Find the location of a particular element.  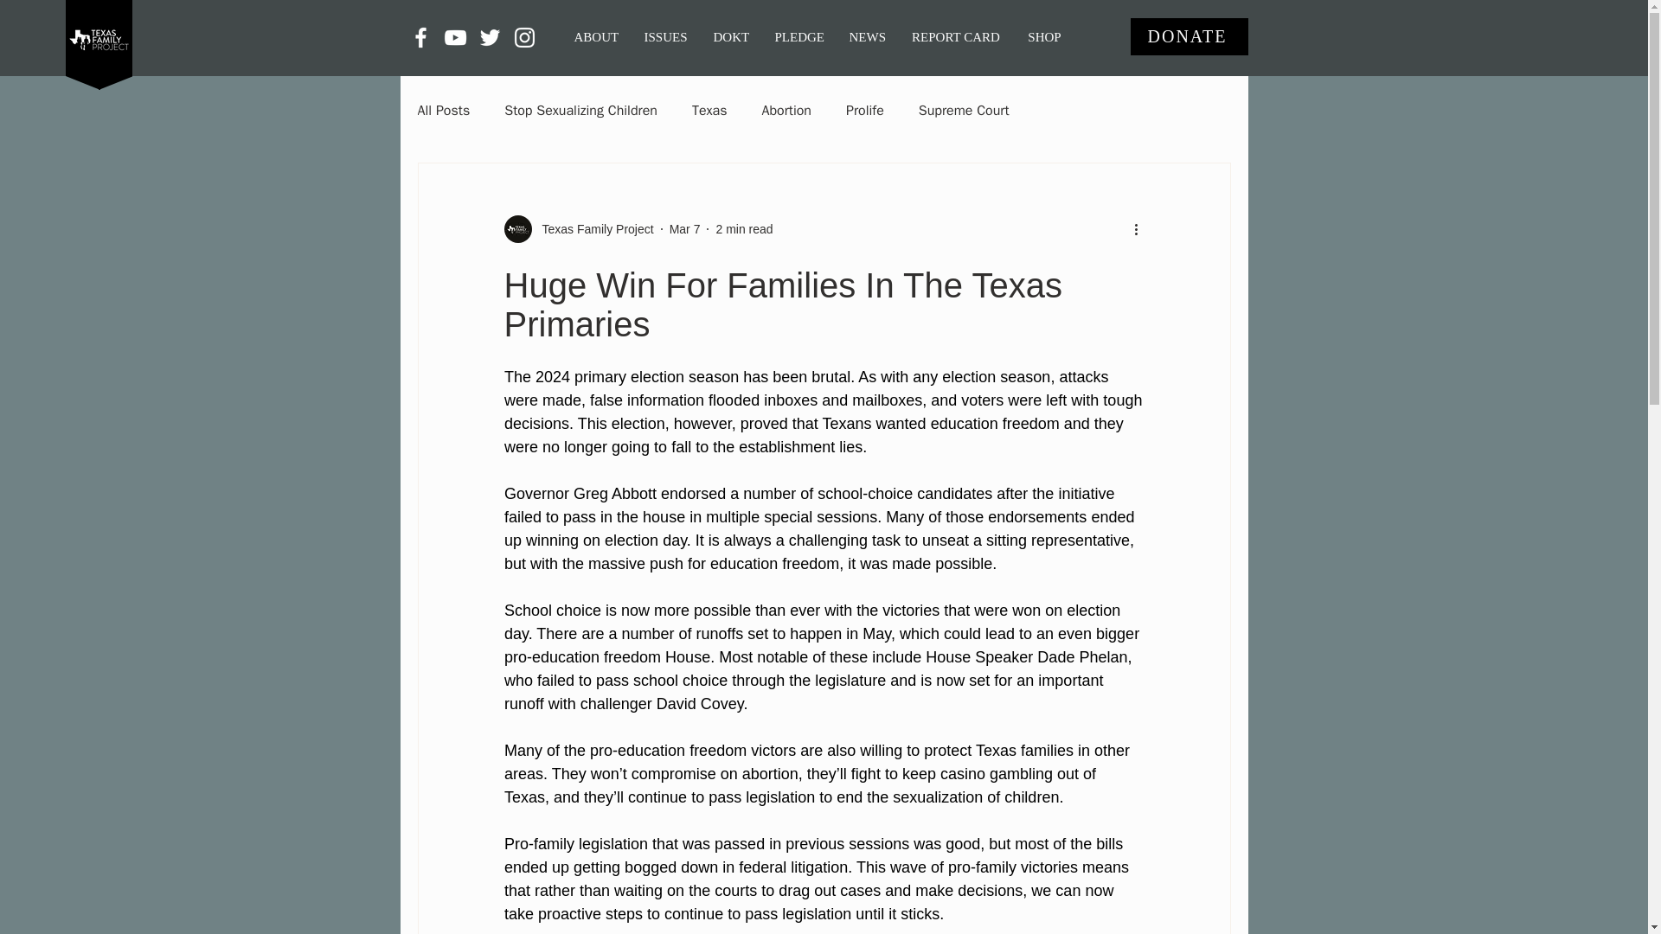

DOKT is located at coordinates (732, 36).